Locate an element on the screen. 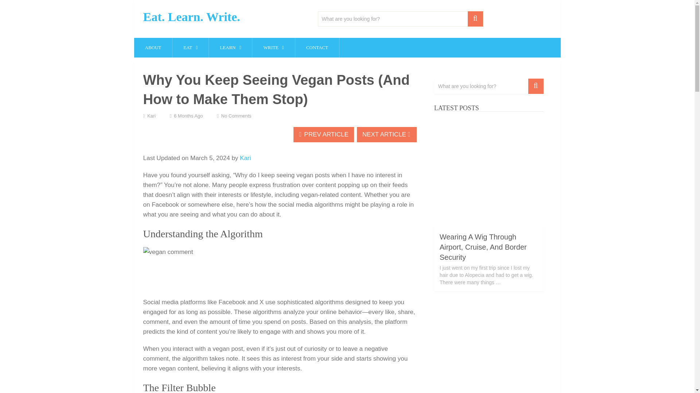 The height and width of the screenshot is (393, 700). EAT is located at coordinates (190, 47).